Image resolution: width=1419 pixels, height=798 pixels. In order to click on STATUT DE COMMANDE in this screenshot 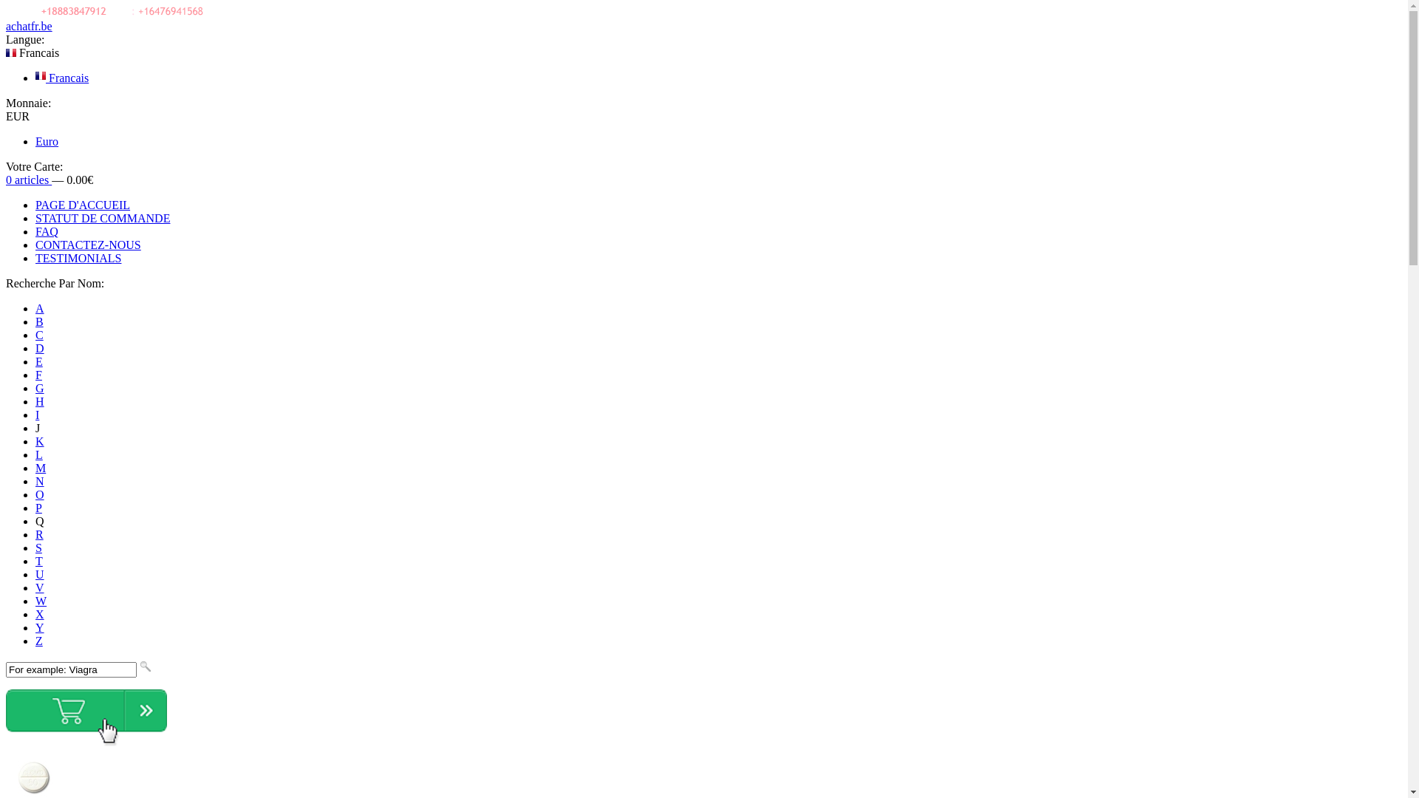, I will do `click(103, 219)`.